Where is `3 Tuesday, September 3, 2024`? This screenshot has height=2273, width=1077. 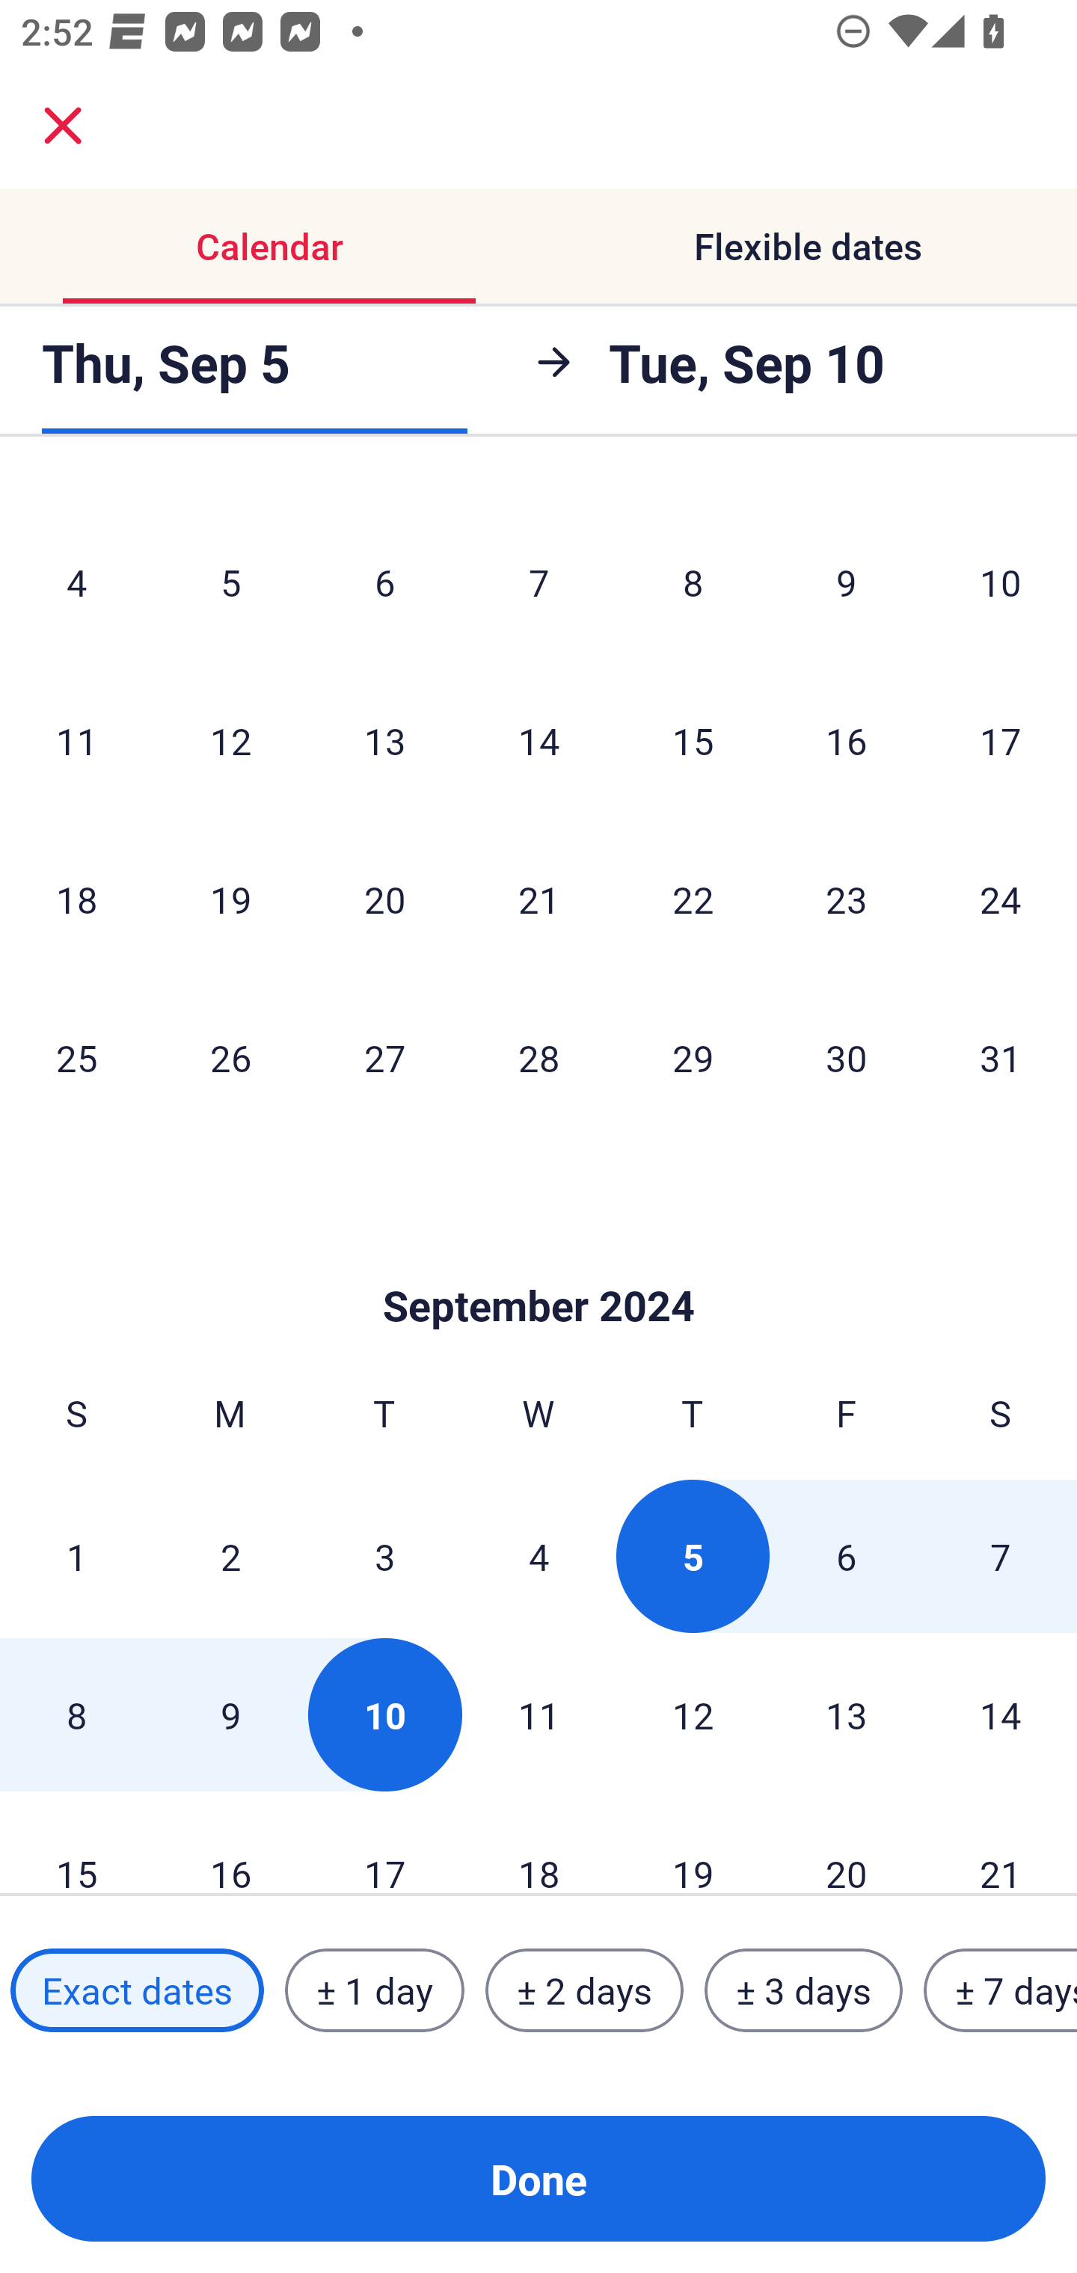 3 Tuesday, September 3, 2024 is located at coordinates (384, 1555).